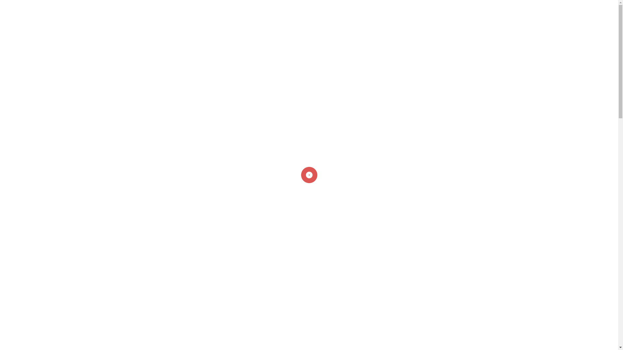  What do you see at coordinates (592, 8) in the screenshot?
I see `015 23 65 61` at bounding box center [592, 8].